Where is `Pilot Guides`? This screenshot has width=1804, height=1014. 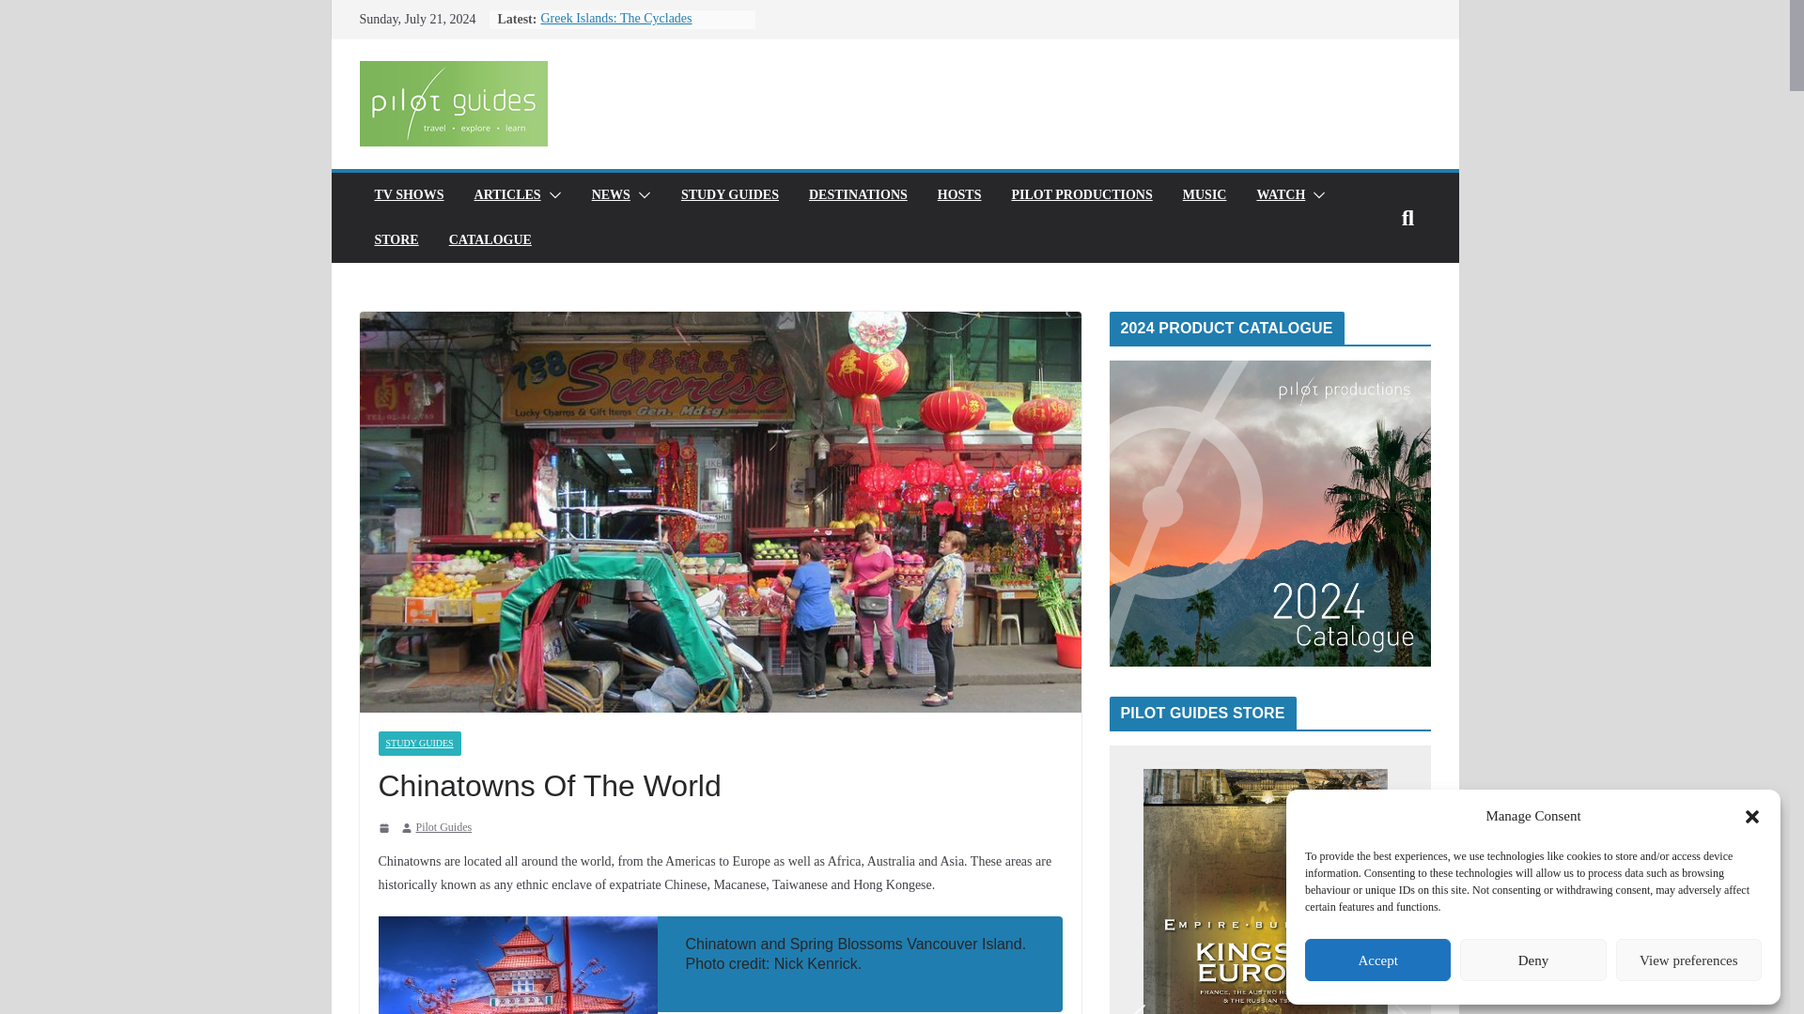 Pilot Guides is located at coordinates (443, 828).